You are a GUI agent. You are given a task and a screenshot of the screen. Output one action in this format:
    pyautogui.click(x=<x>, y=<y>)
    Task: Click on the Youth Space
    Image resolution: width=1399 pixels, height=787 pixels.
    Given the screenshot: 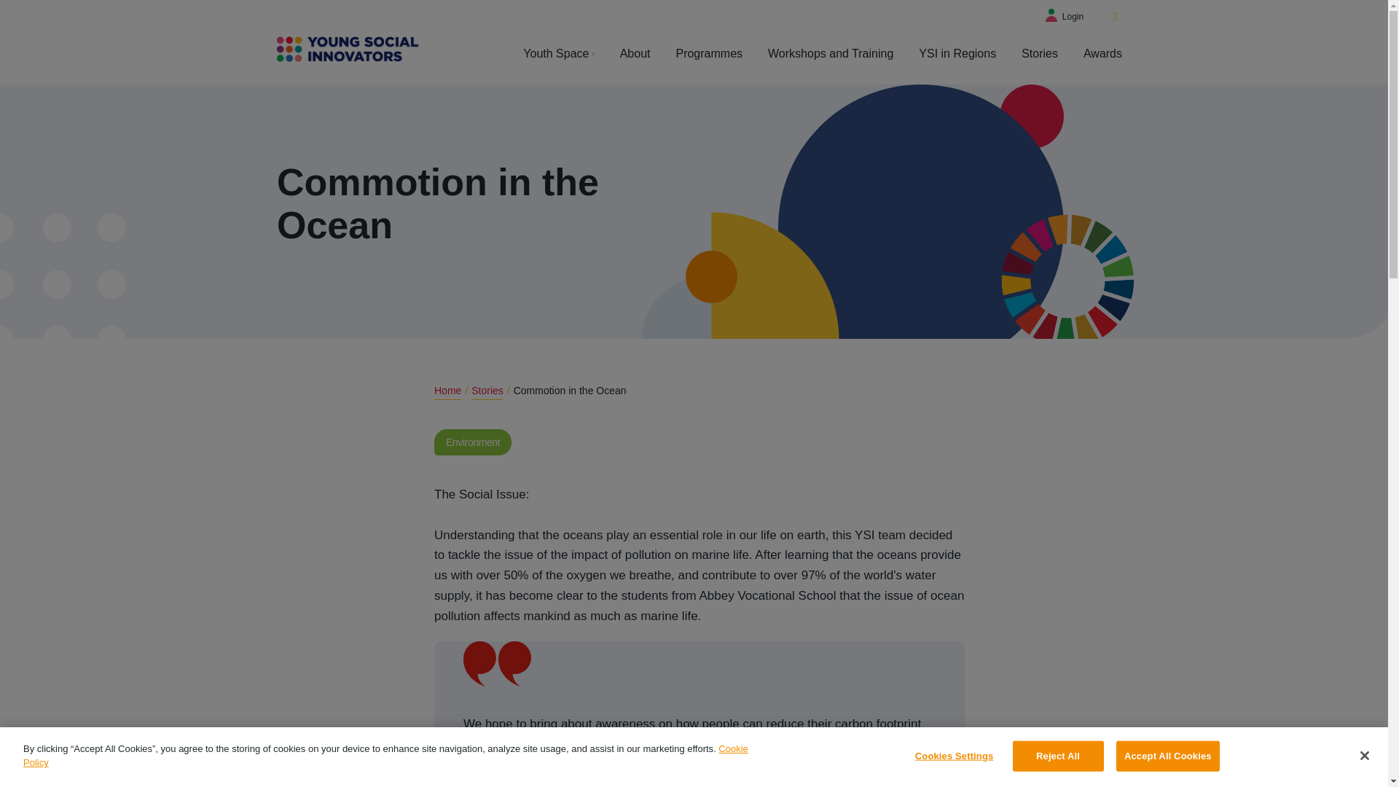 What is the action you would take?
    pyautogui.click(x=558, y=54)
    